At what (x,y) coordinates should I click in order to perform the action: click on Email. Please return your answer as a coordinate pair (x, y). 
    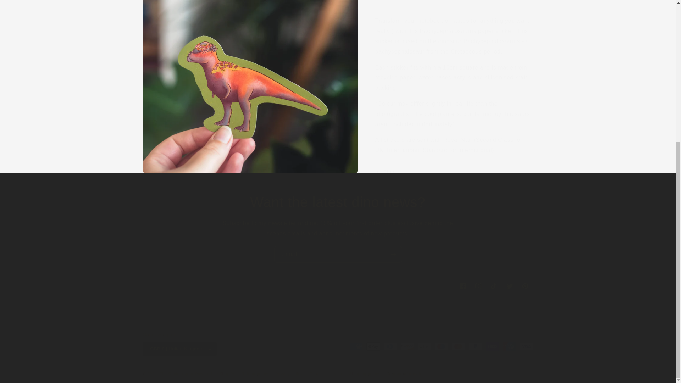
    Looking at the image, I should click on (250, 28).